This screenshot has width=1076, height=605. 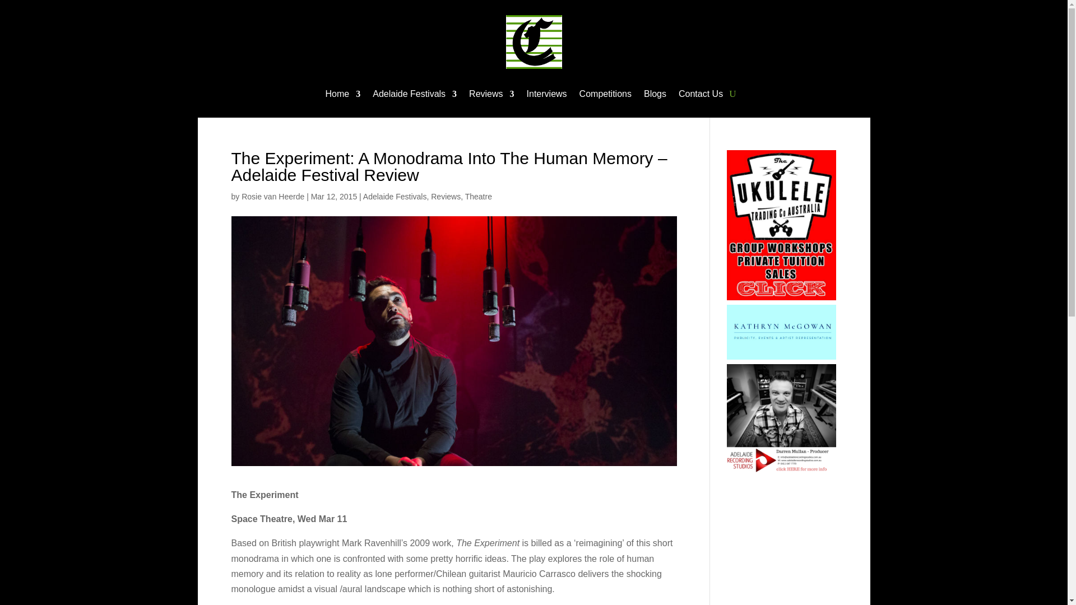 What do you see at coordinates (605, 95) in the screenshot?
I see `Competitions` at bounding box center [605, 95].